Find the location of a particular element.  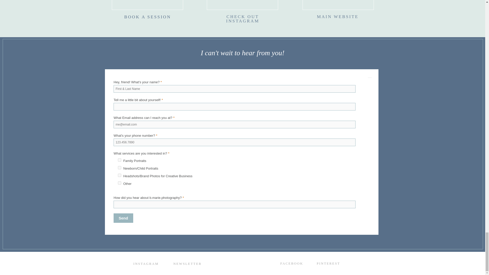

BOOK A SESSION is located at coordinates (147, 18).